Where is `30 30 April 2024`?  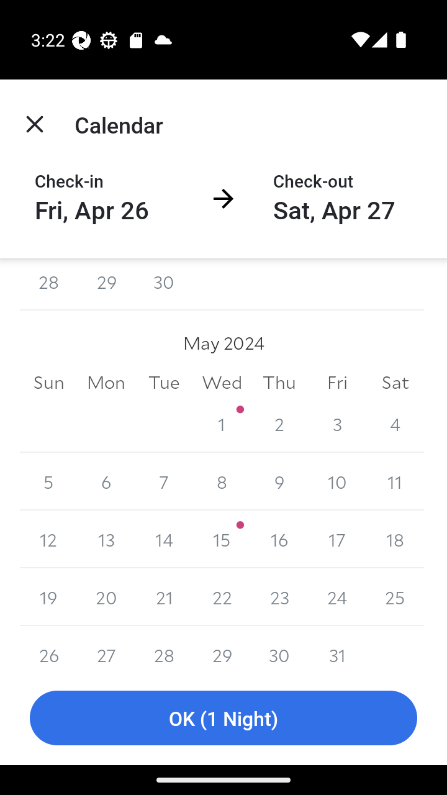 30 30 April 2024 is located at coordinates (164, 284).